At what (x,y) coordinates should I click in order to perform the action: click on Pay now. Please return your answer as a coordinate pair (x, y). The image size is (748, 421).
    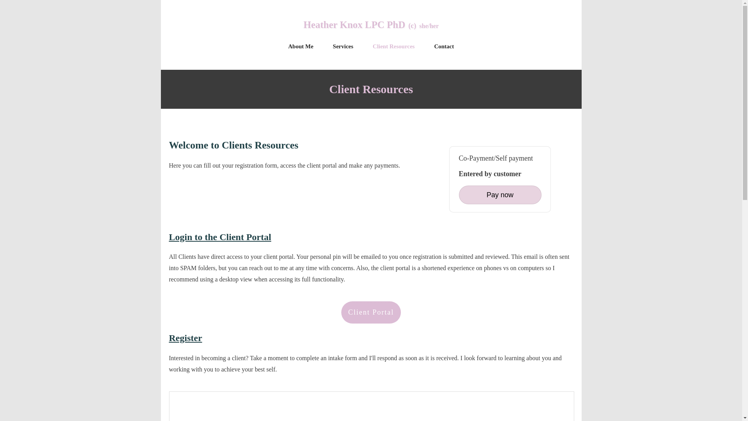
    Looking at the image, I should click on (500, 195).